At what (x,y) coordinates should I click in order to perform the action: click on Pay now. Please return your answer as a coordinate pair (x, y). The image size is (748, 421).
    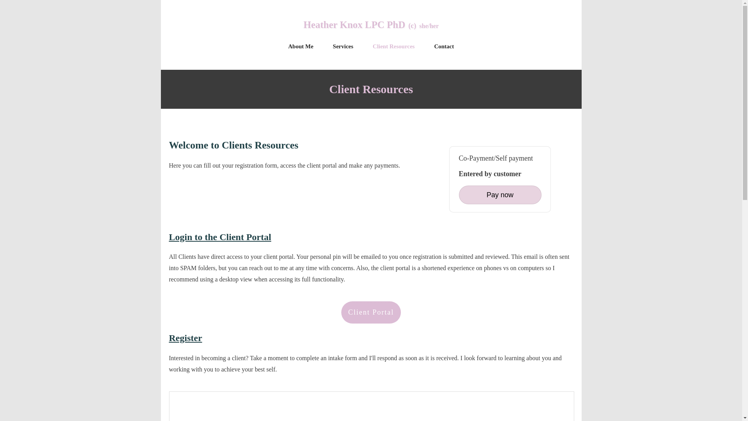
    Looking at the image, I should click on (500, 195).